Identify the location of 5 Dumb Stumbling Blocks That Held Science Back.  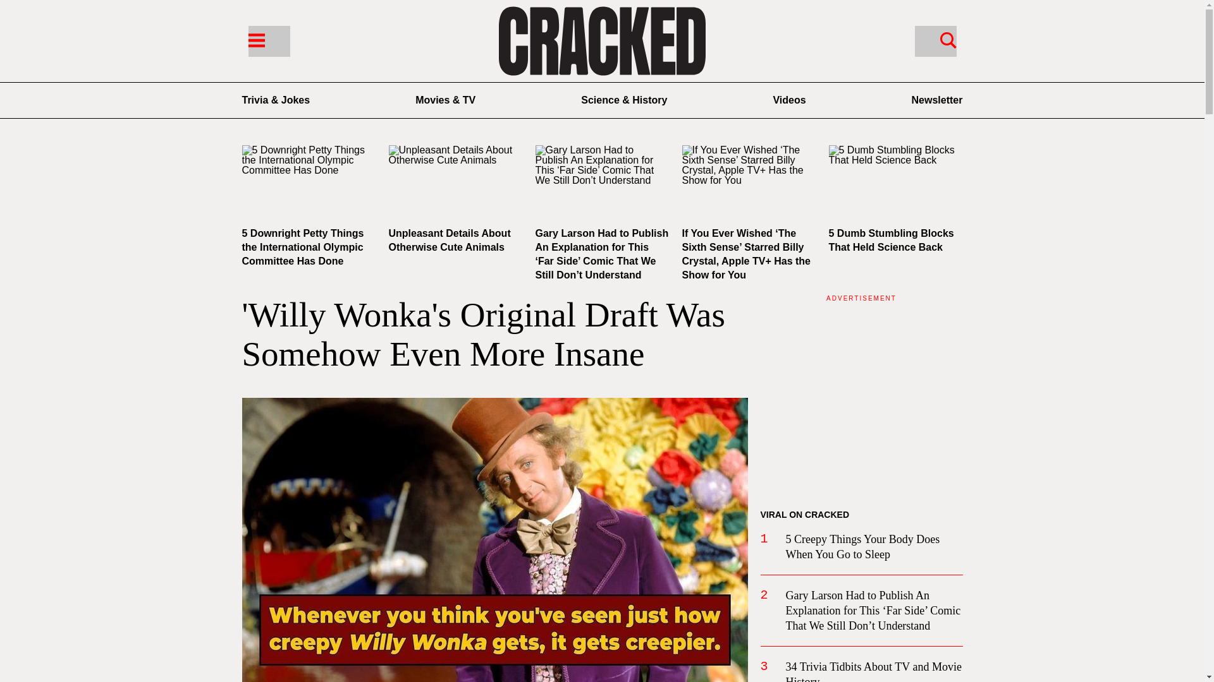
(890, 240).